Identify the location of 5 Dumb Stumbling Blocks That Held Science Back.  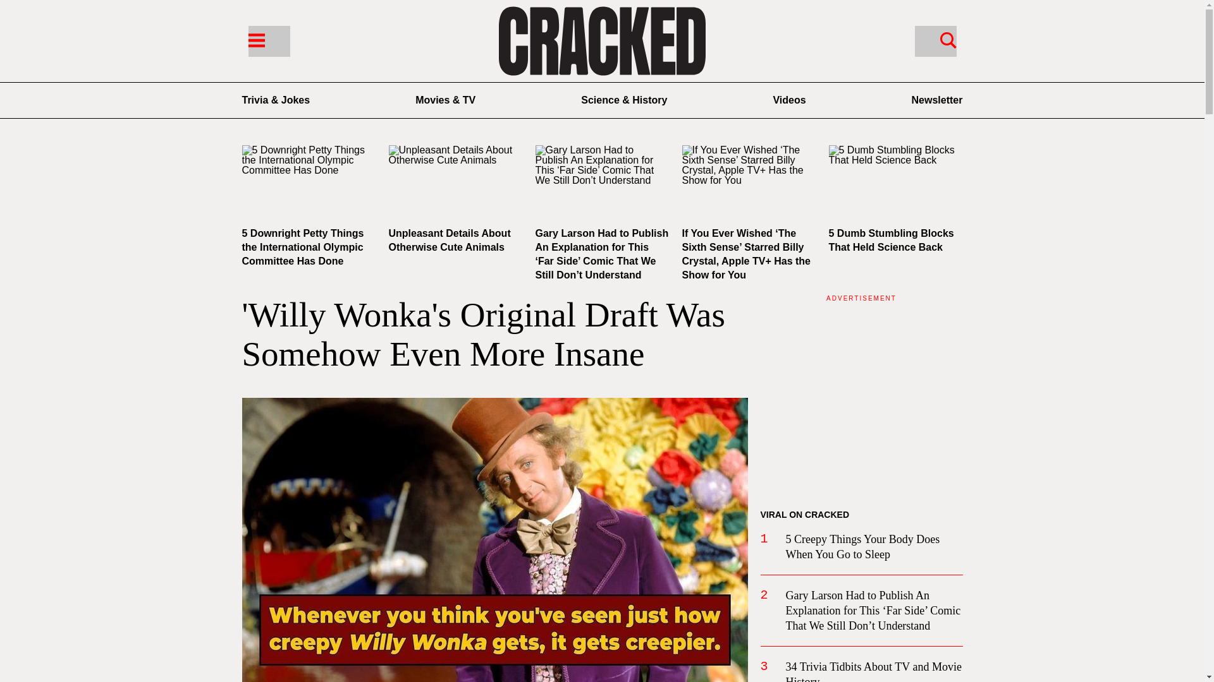
(890, 240).